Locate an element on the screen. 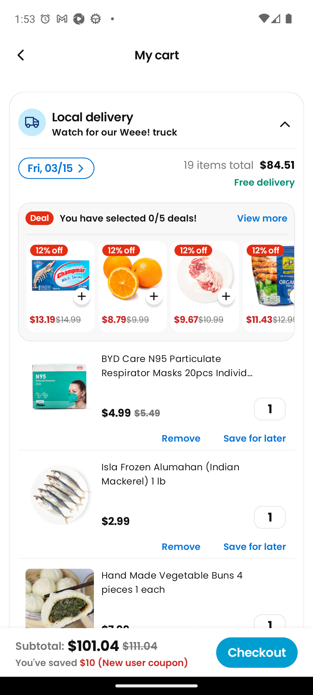 The width and height of the screenshot is (313, 695). 12% off $9.67 $10.99 is located at coordinates (205, 287).